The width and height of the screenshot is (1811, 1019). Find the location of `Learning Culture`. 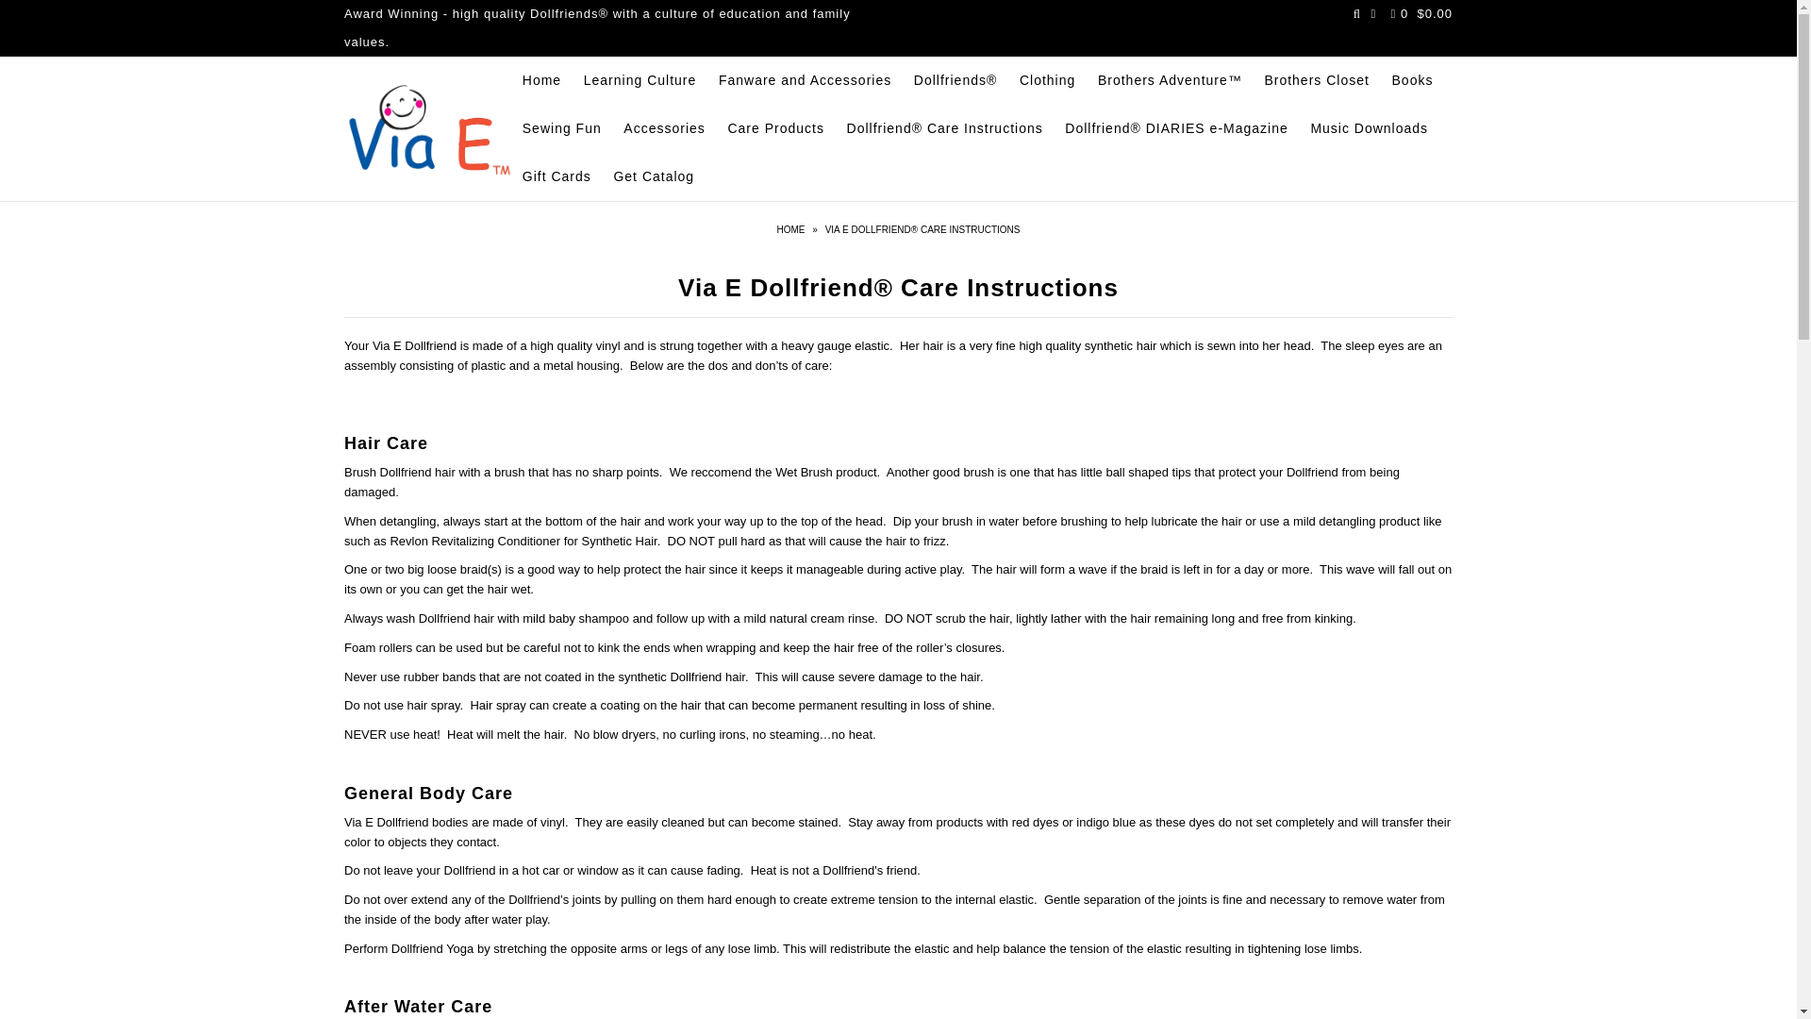

Learning Culture is located at coordinates (640, 79).